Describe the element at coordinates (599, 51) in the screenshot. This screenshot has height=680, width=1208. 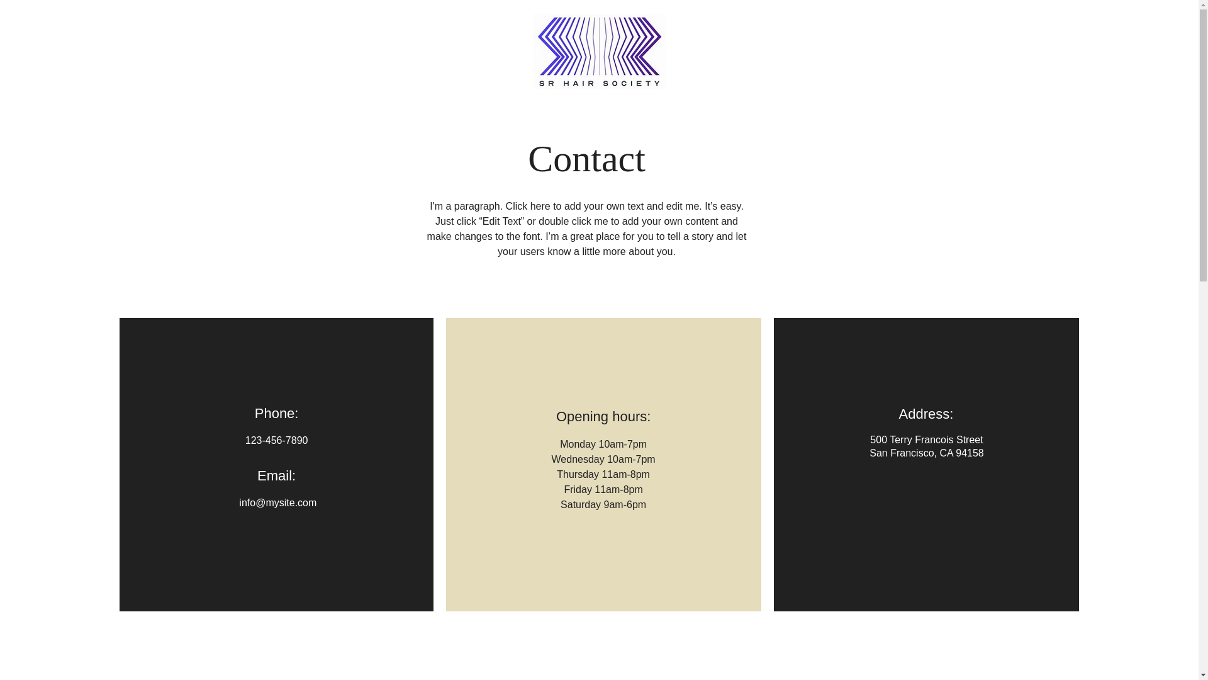
I see `Screen Shot 2022-10-19 at 12.06.04 PM.png` at that location.